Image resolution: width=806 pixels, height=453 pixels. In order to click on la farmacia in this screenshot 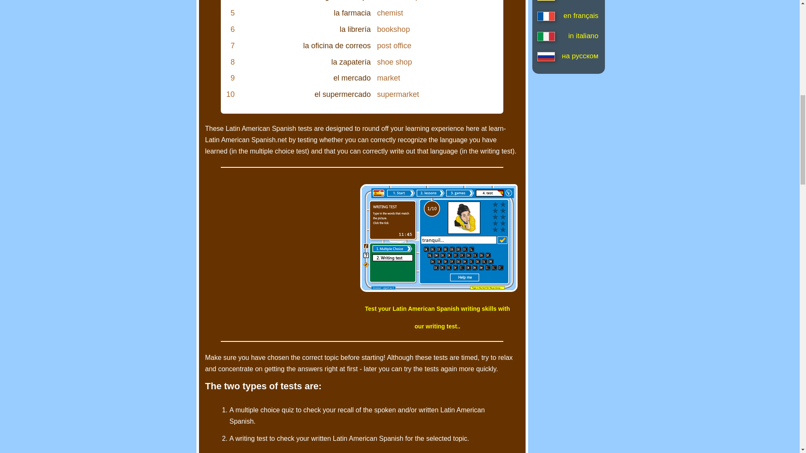, I will do `click(352, 13)`.